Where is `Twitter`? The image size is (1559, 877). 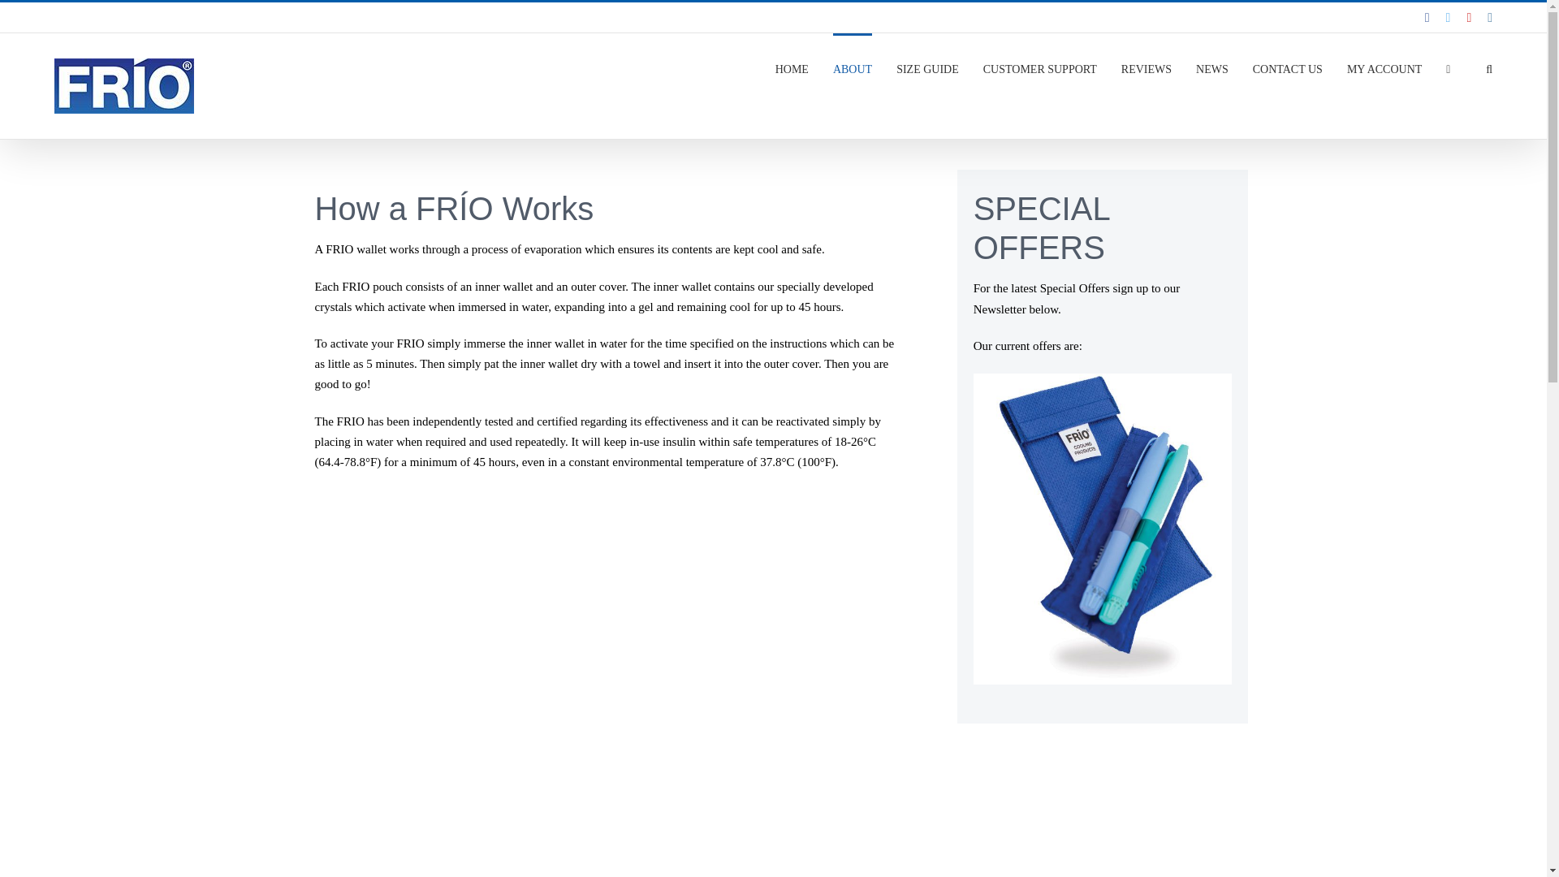 Twitter is located at coordinates (1449, 18).